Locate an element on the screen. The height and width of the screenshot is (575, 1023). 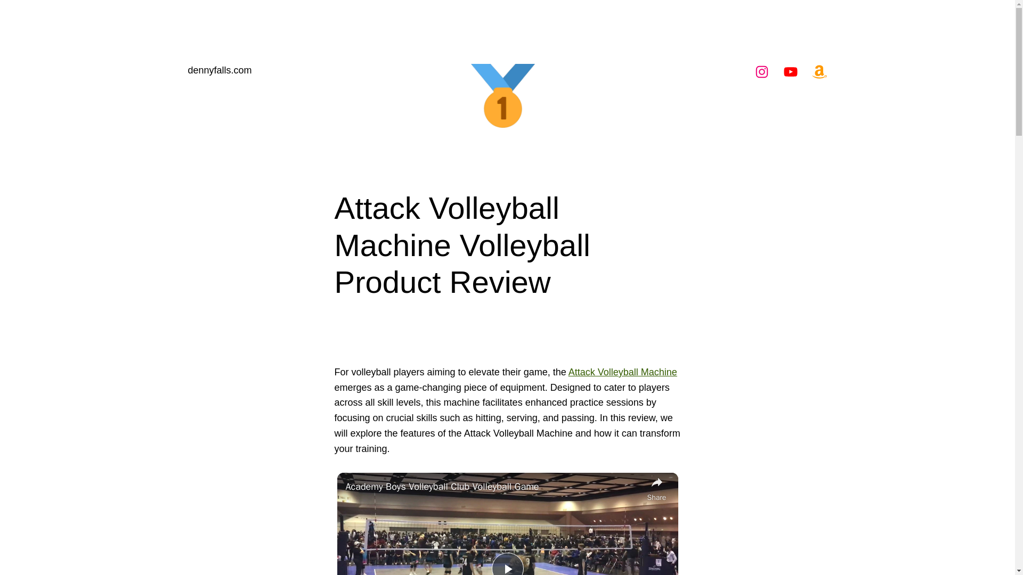
YouTube is located at coordinates (790, 71).